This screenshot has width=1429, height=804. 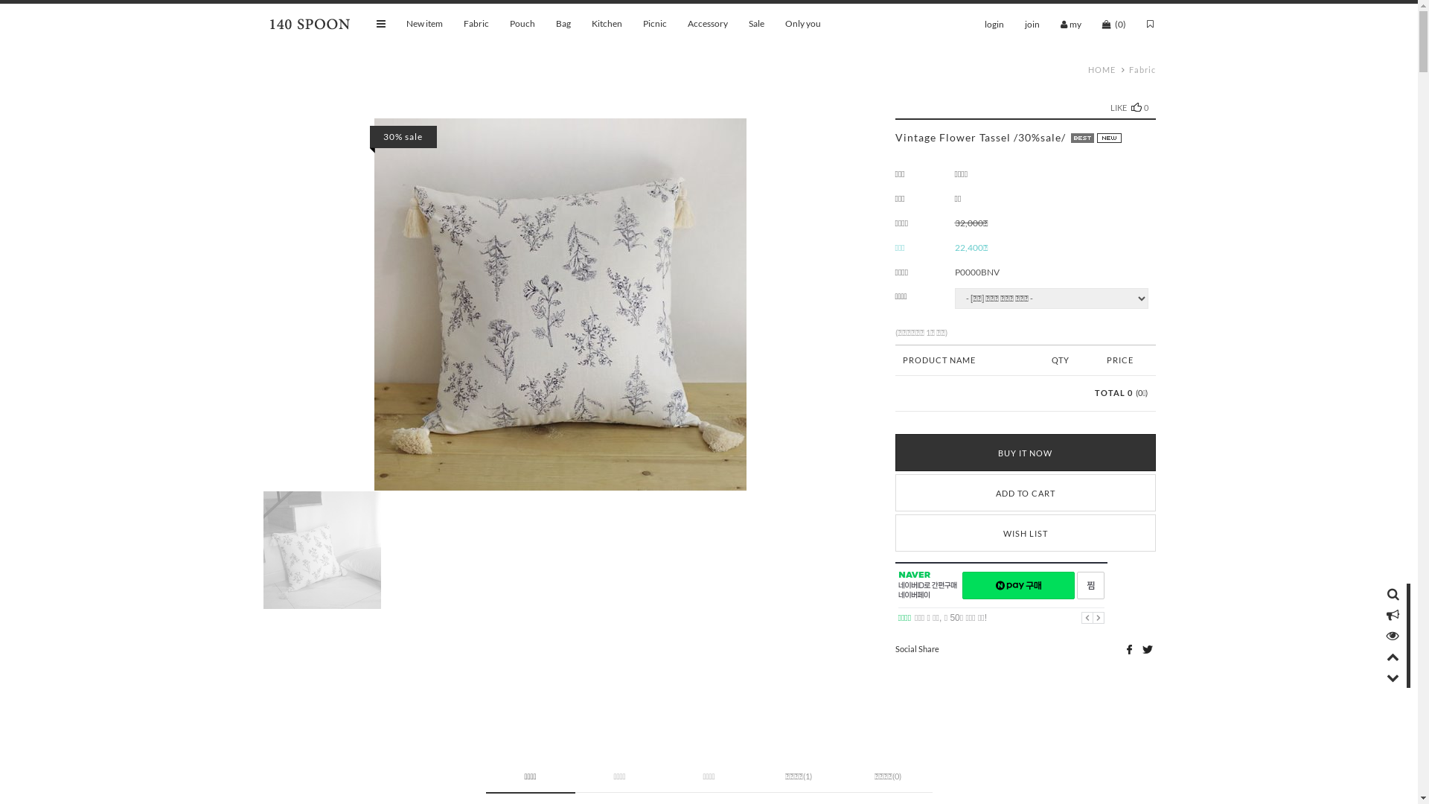 What do you see at coordinates (1102, 70) in the screenshot?
I see `HOME` at bounding box center [1102, 70].